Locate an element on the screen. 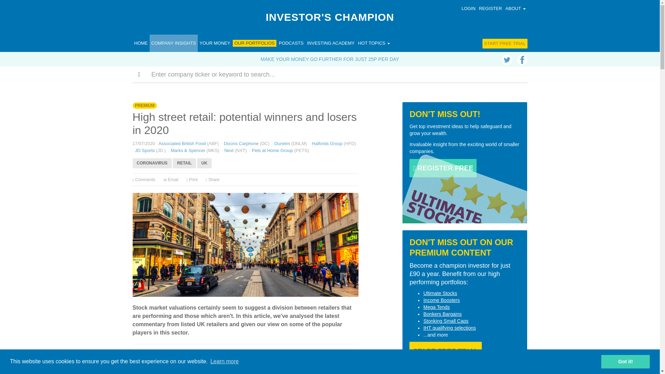 The width and height of the screenshot is (665, 374). Associated British Food is located at coordinates (182, 143).